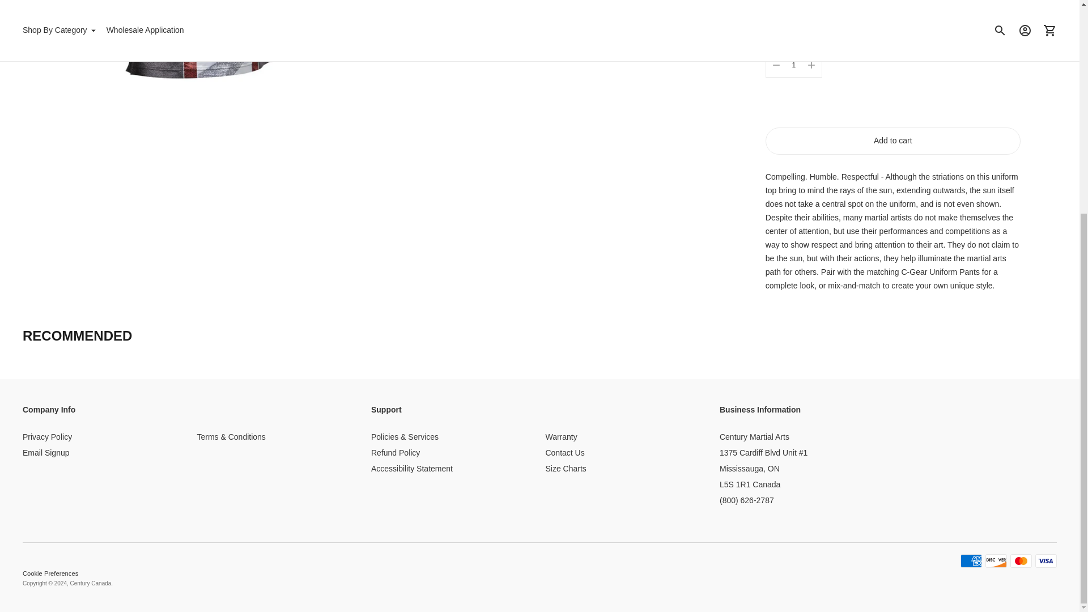  Describe the element at coordinates (811, 65) in the screenshot. I see `Increase` at that location.